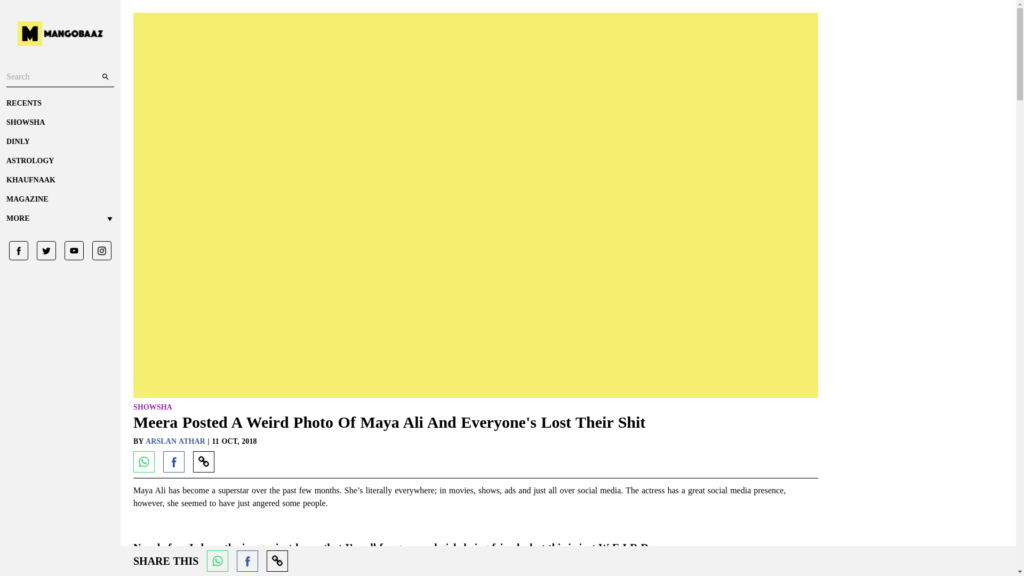 The width and height of the screenshot is (1024, 576). What do you see at coordinates (60, 199) in the screenshot?
I see `MAGAZINE` at bounding box center [60, 199].